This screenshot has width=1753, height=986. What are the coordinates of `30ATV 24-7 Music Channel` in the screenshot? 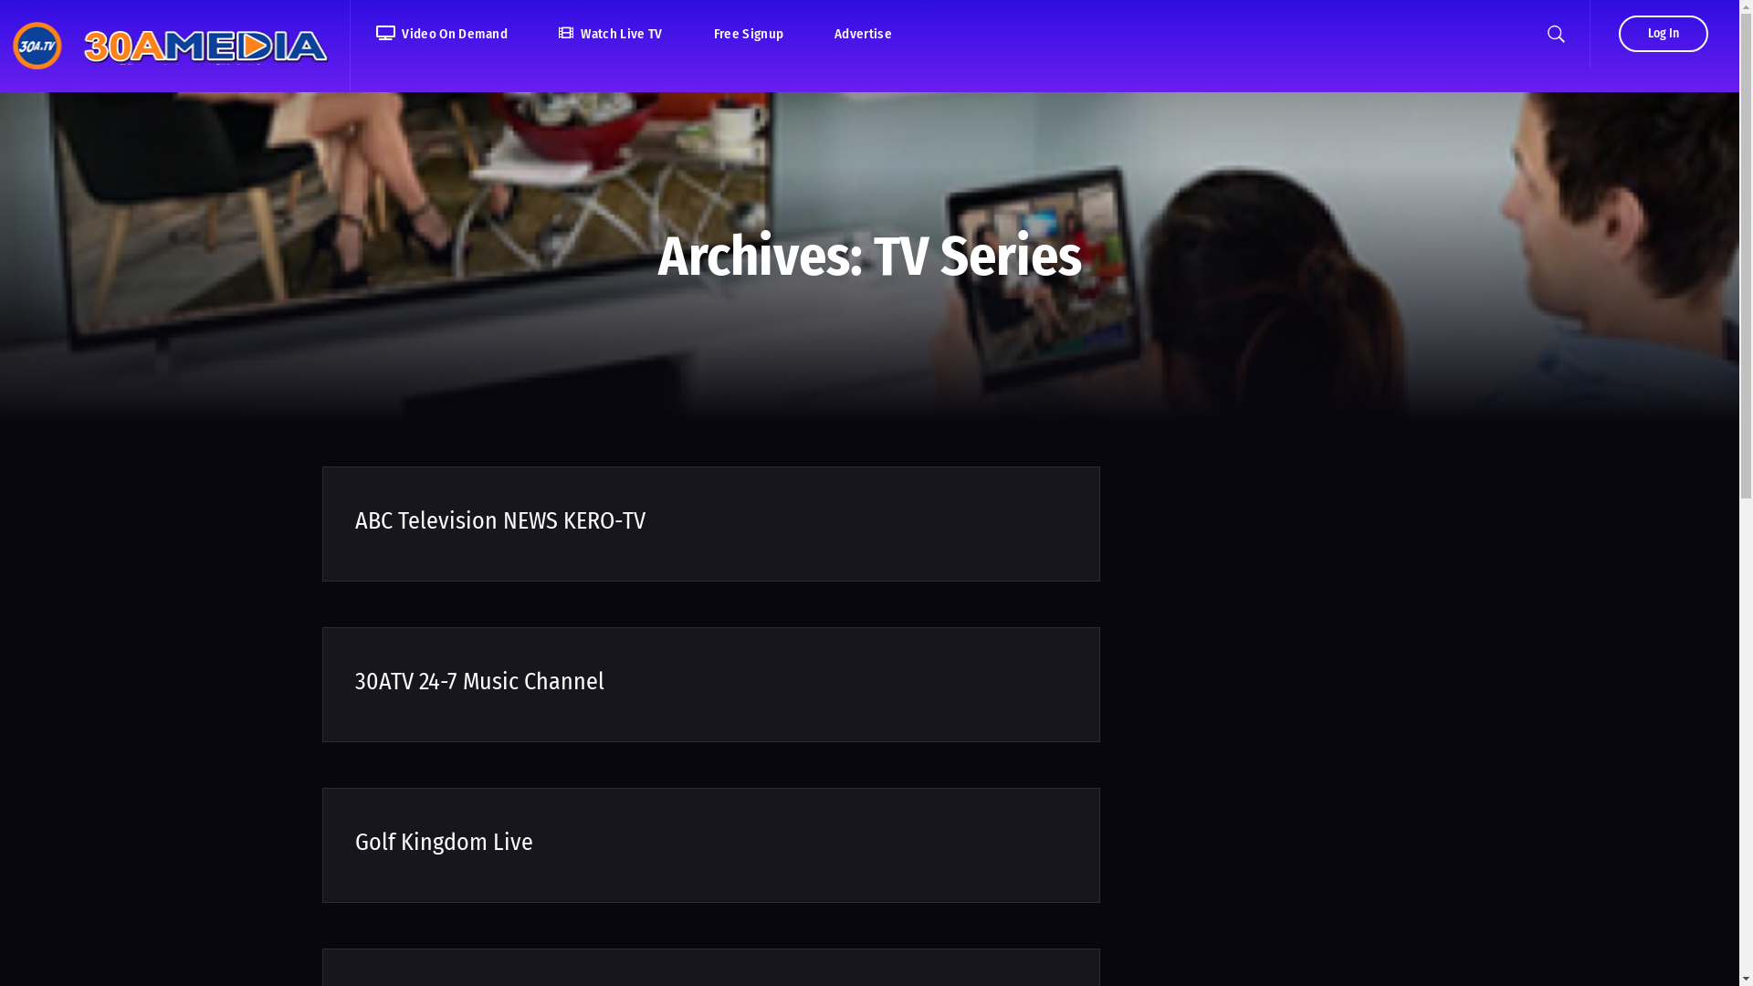 It's located at (478, 681).